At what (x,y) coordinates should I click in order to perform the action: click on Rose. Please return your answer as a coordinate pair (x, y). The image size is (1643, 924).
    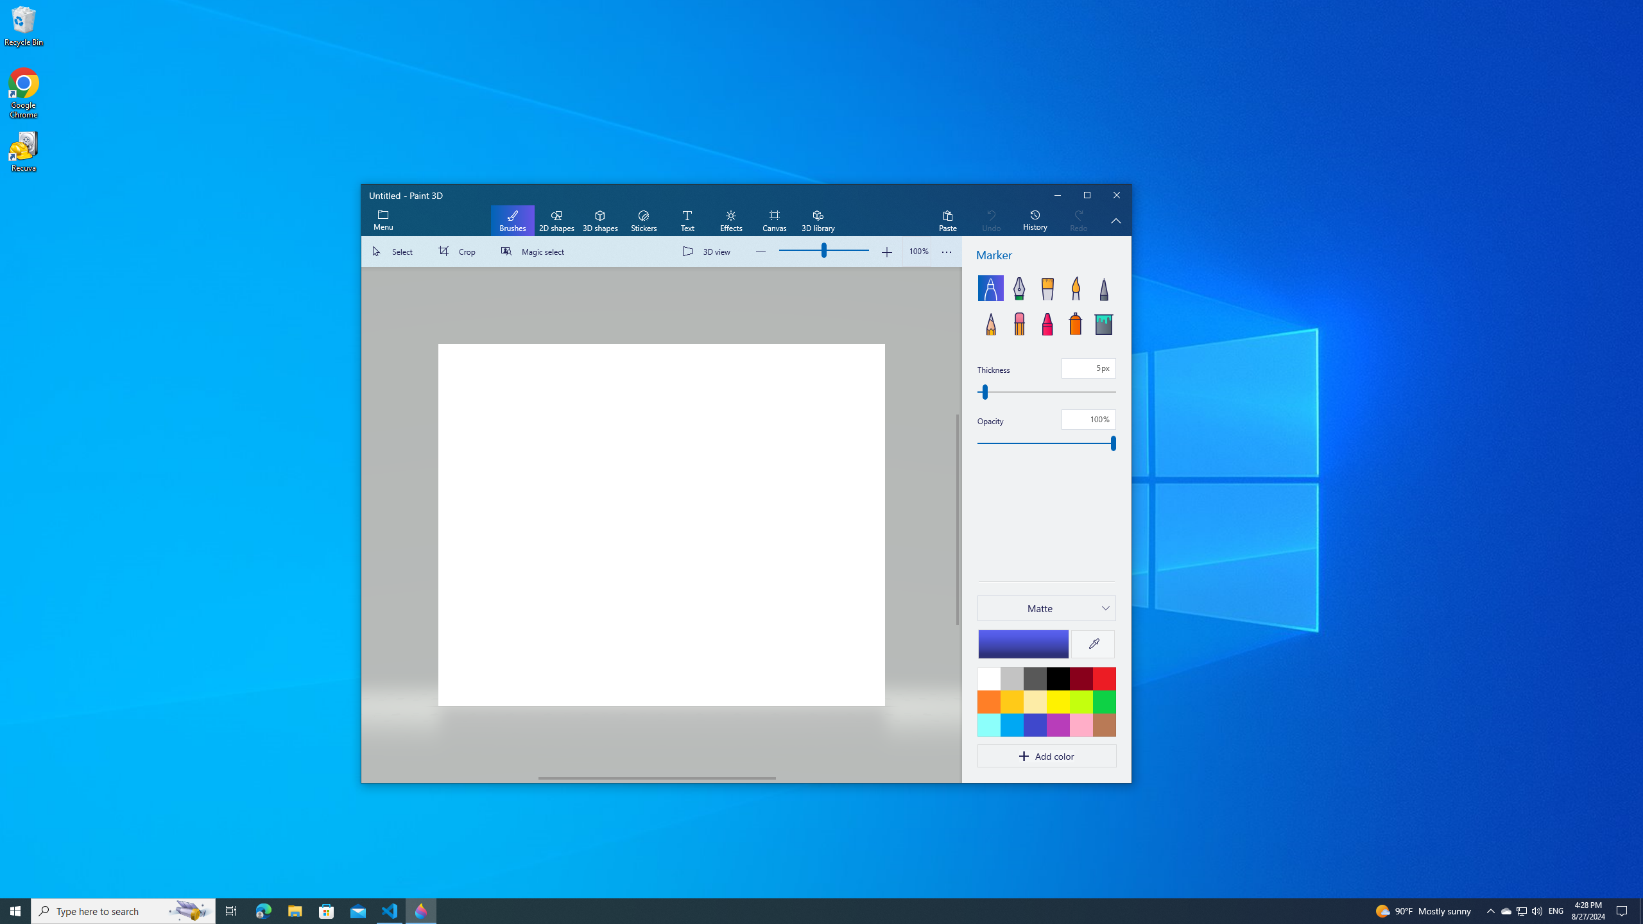
    Looking at the image, I should click on (1081, 724).